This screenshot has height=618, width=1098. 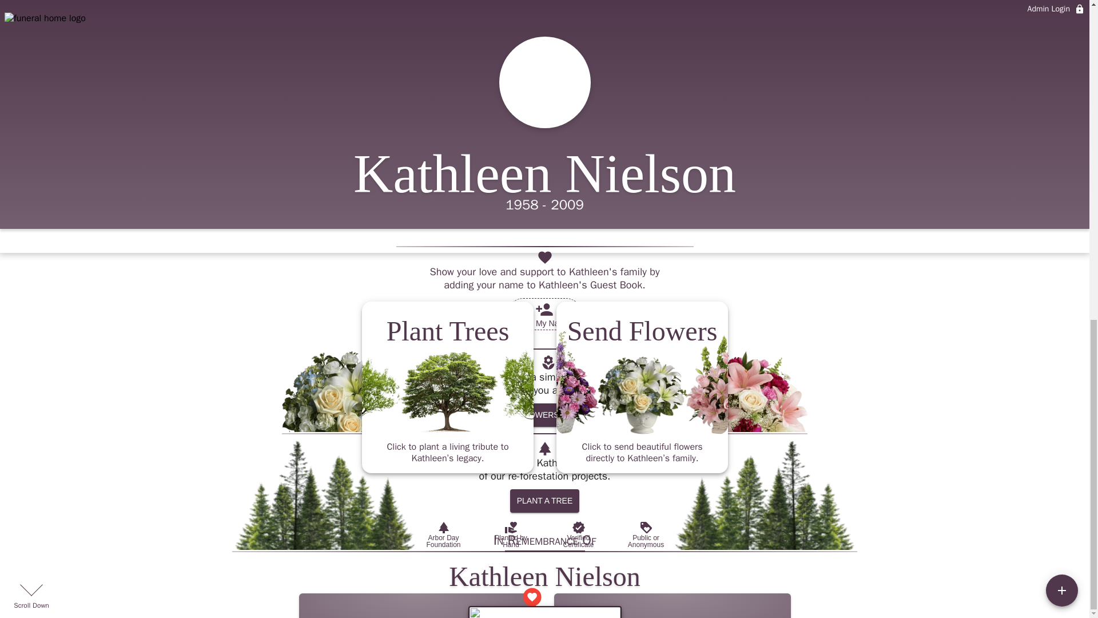 What do you see at coordinates (549, 415) in the screenshot?
I see `SEND FLOWERS TO FAMILY` at bounding box center [549, 415].